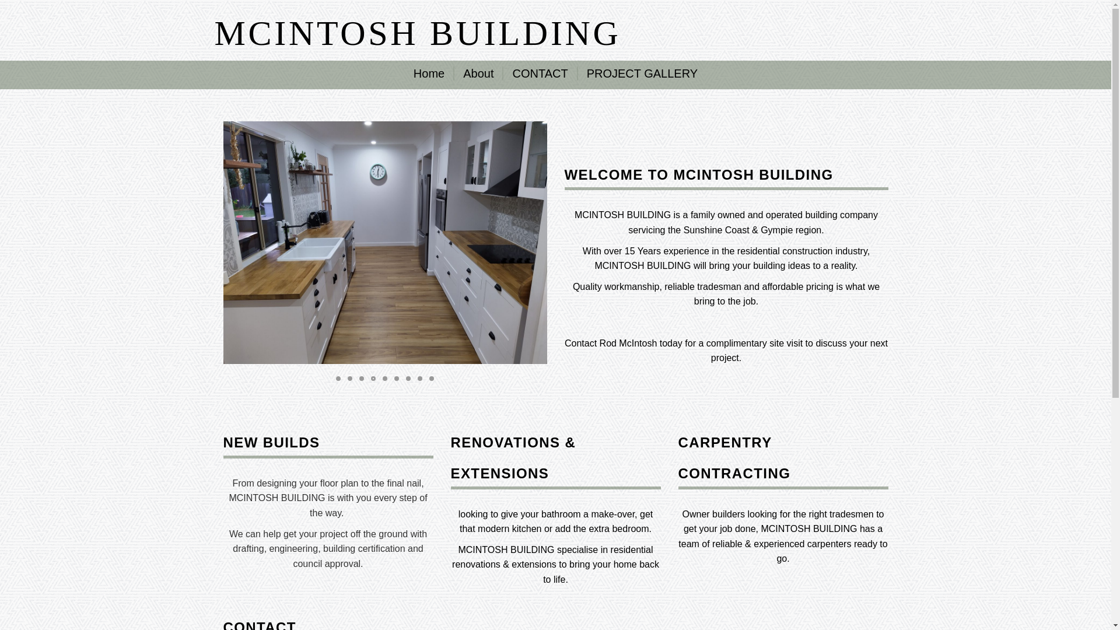  Describe the element at coordinates (432, 379) in the screenshot. I see `9` at that location.